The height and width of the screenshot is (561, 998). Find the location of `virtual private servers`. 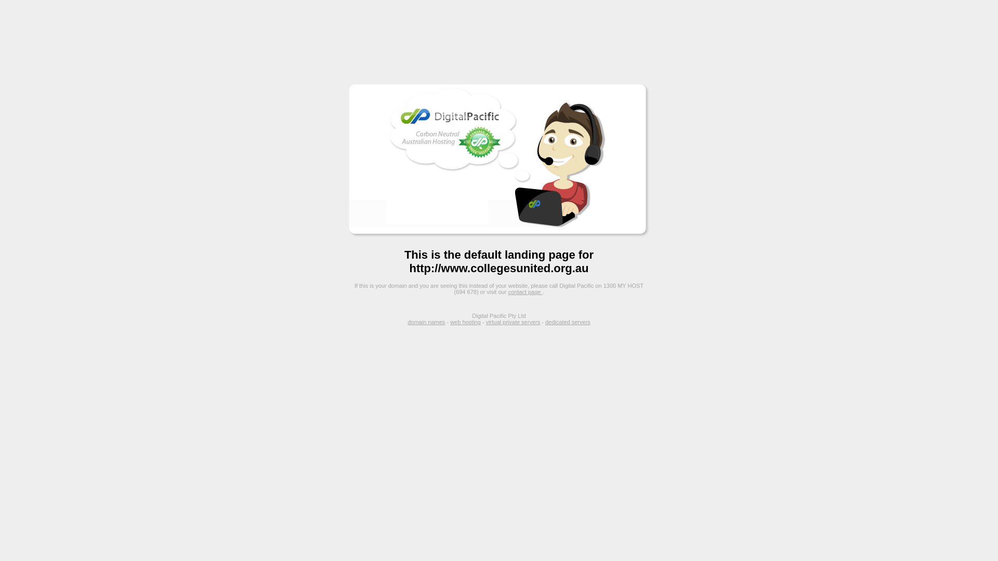

virtual private servers is located at coordinates (514, 322).